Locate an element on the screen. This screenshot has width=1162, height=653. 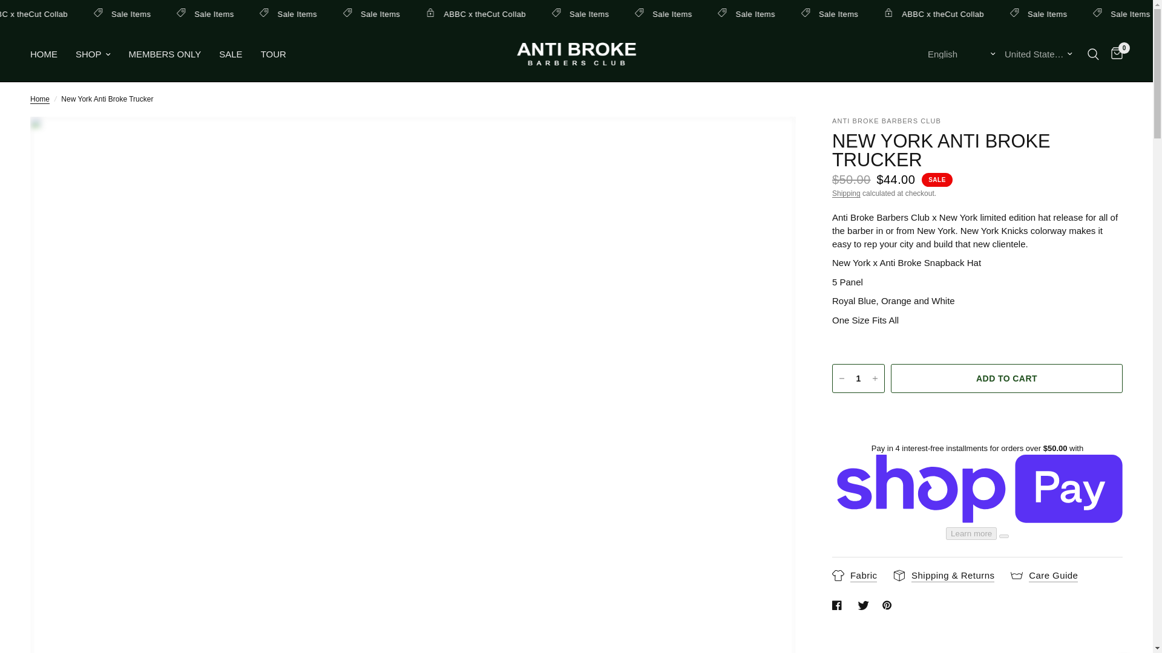
HOME is located at coordinates (44, 54).